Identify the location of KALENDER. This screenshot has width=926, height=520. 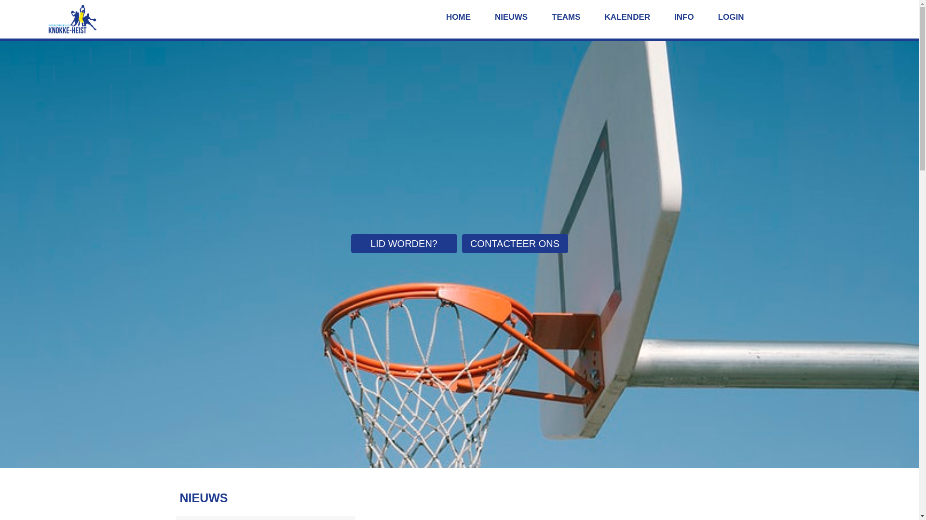
(627, 17).